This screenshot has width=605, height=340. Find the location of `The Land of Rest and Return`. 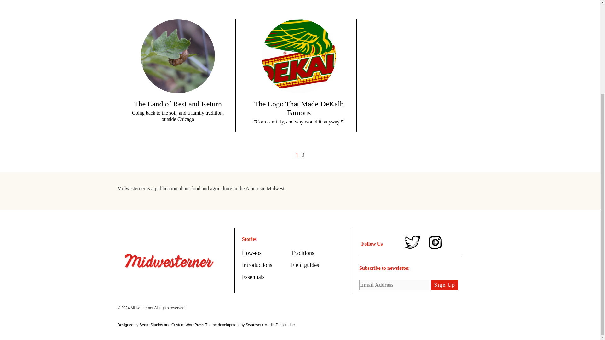

The Land of Rest and Return is located at coordinates (178, 104).